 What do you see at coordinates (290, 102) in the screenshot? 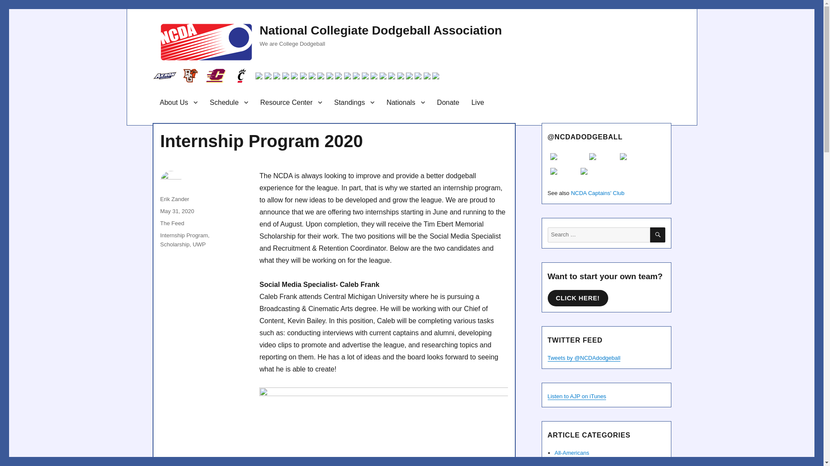
I see `Resource Center` at bounding box center [290, 102].